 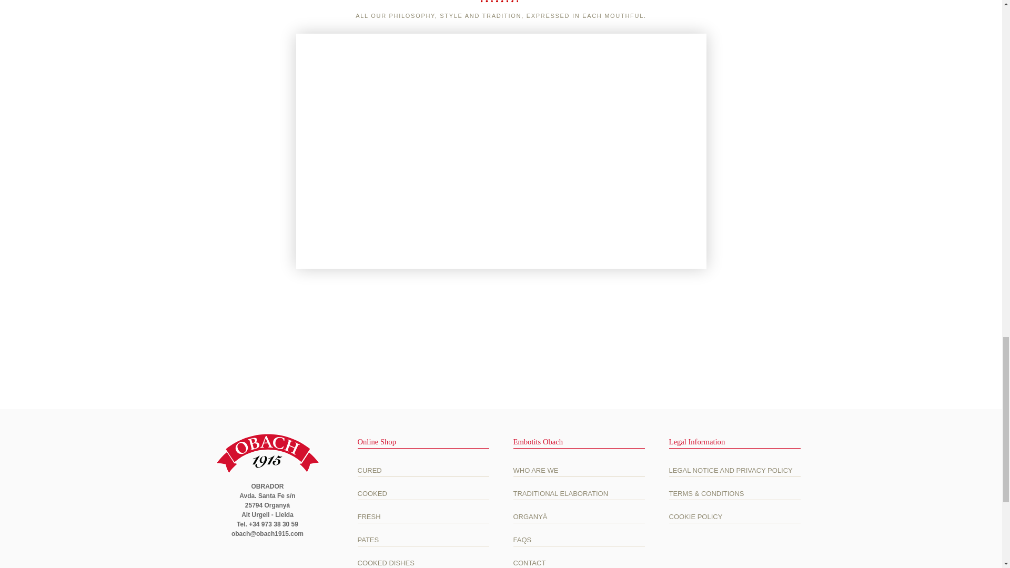 What do you see at coordinates (579, 470) in the screenshot?
I see `WHO ARE WE` at bounding box center [579, 470].